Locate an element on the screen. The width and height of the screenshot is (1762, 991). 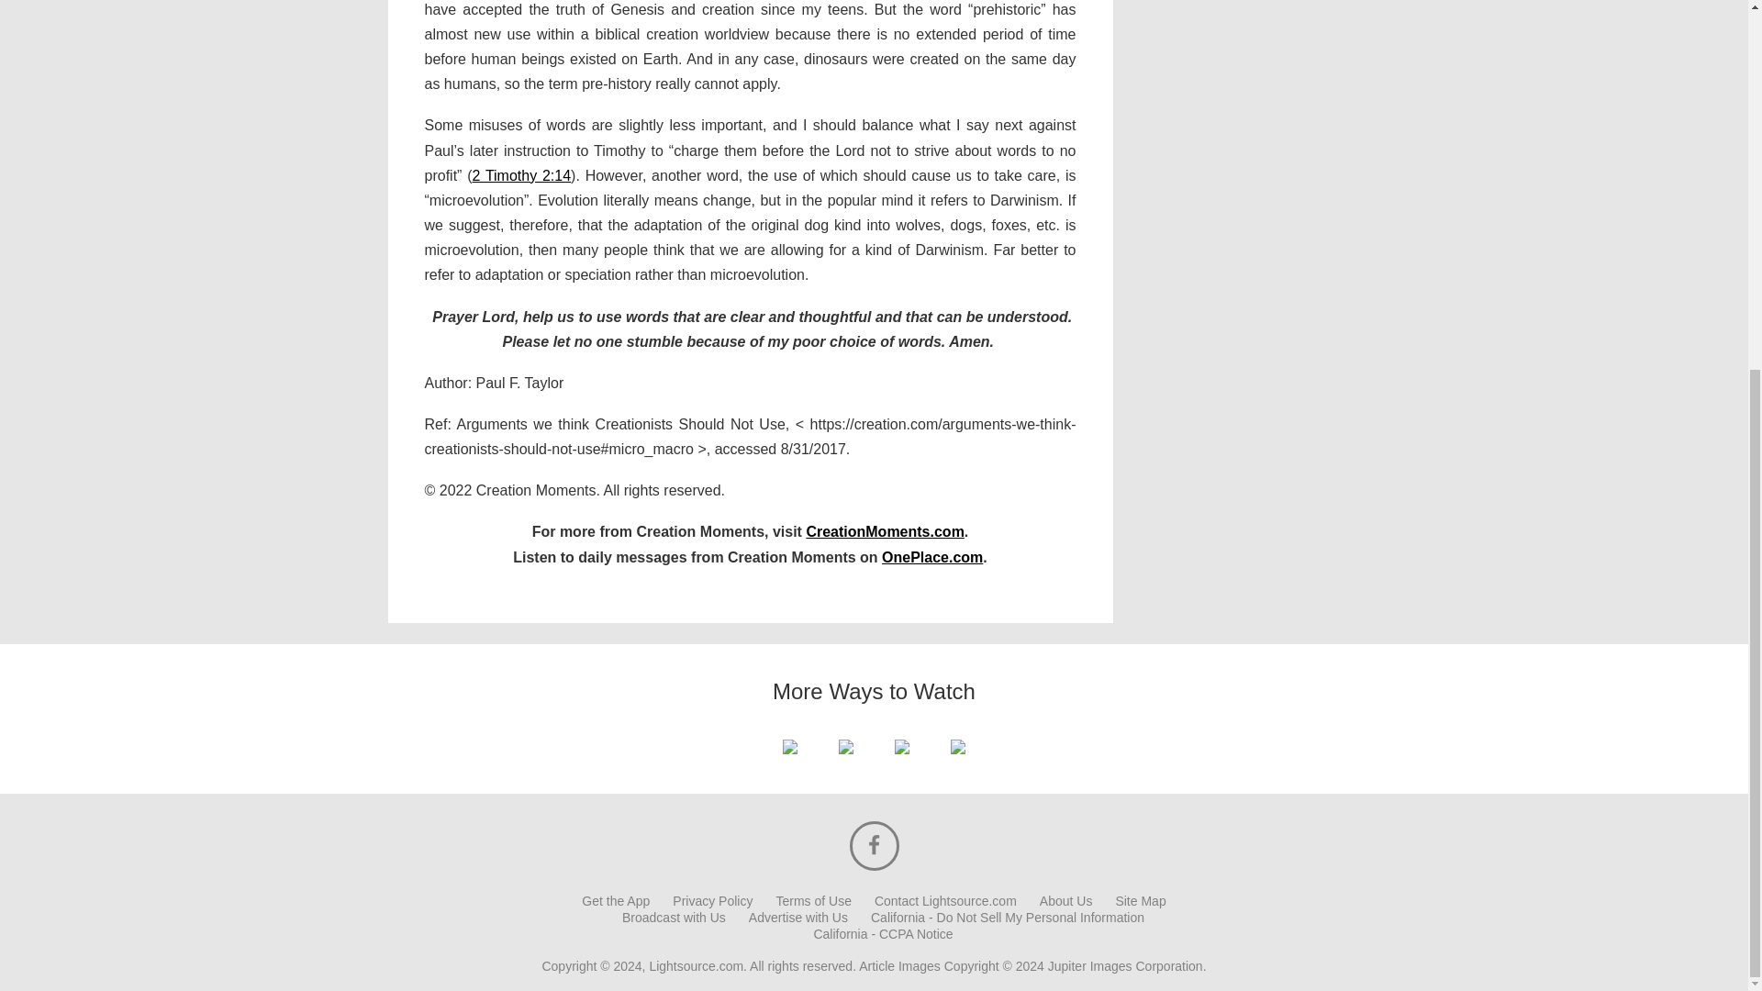
Broadcast with Us is located at coordinates (674, 917).